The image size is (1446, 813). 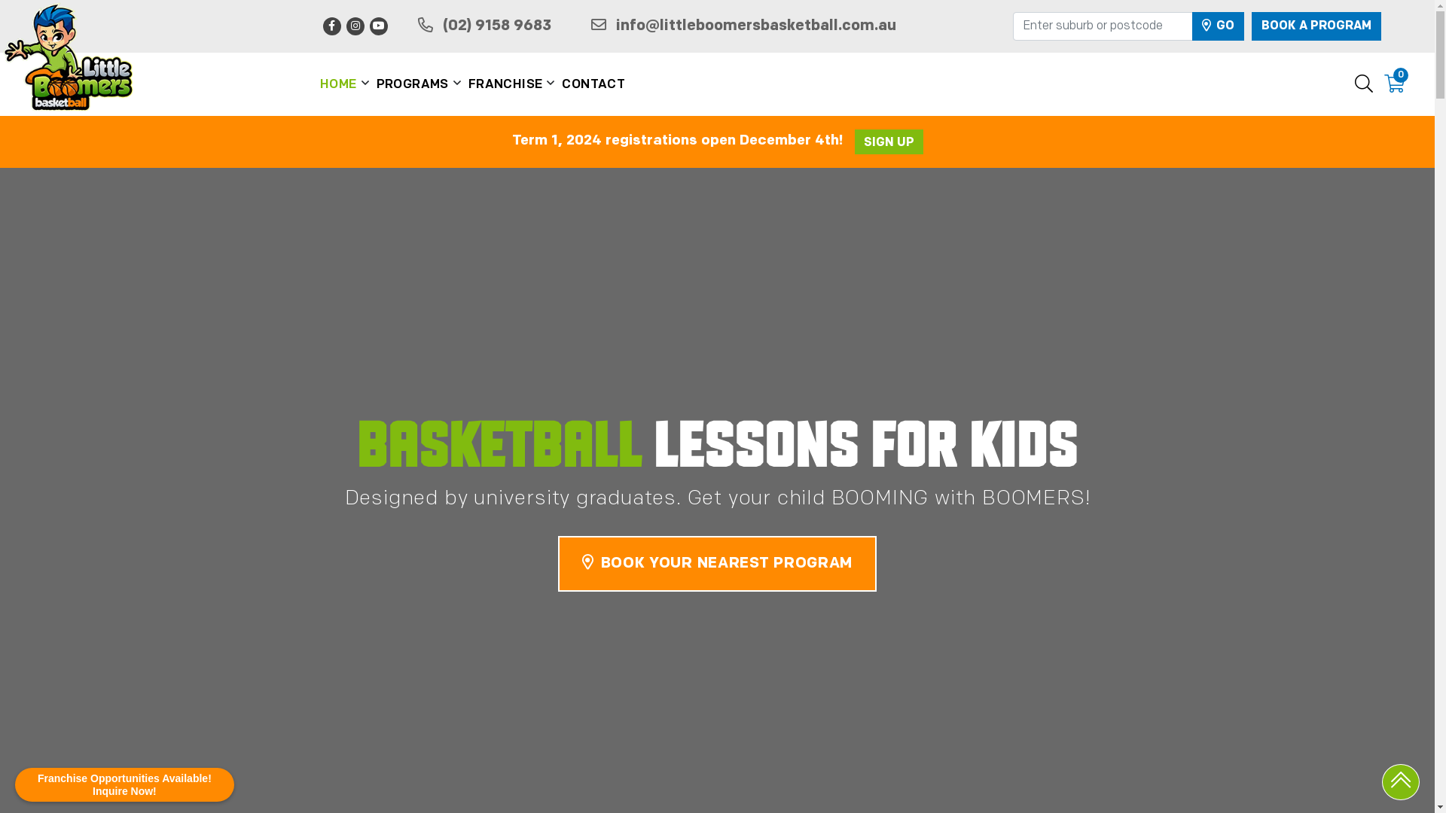 I want to click on SIGN UP, so click(x=889, y=142).